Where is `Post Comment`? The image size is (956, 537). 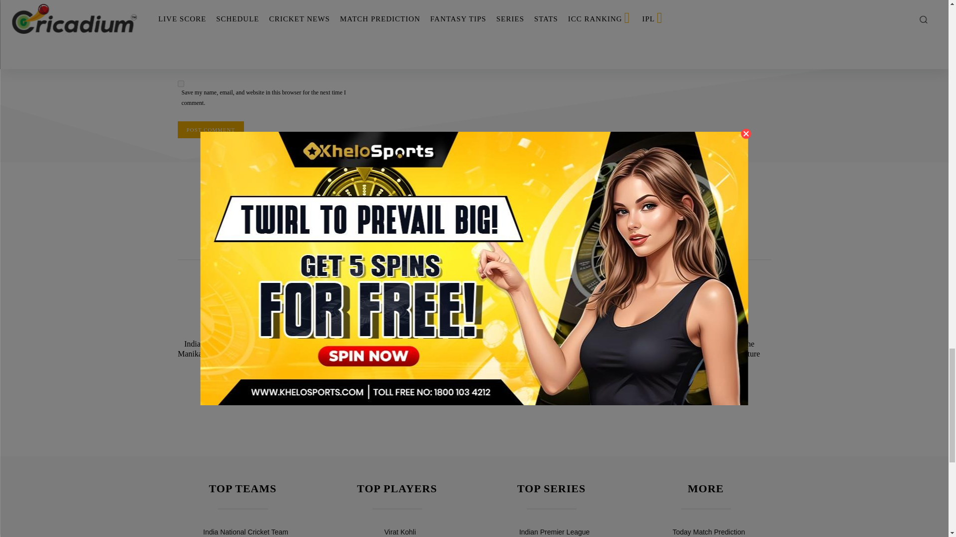 Post Comment is located at coordinates (210, 129).